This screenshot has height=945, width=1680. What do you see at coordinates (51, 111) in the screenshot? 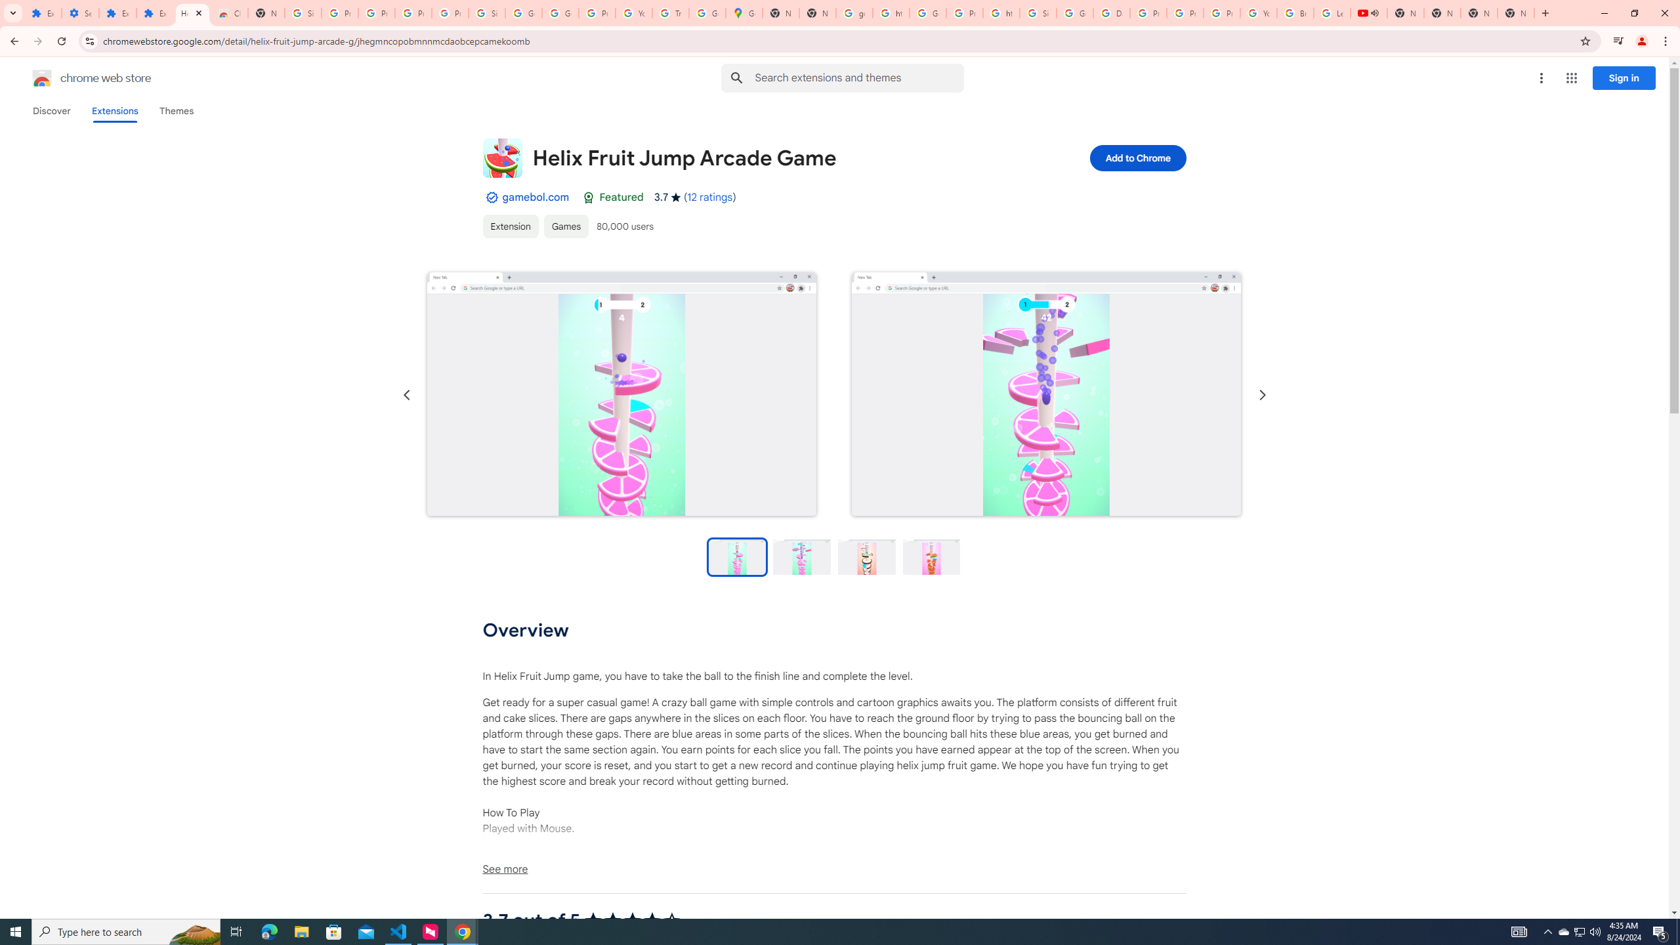
I see `Discover` at bounding box center [51, 111].